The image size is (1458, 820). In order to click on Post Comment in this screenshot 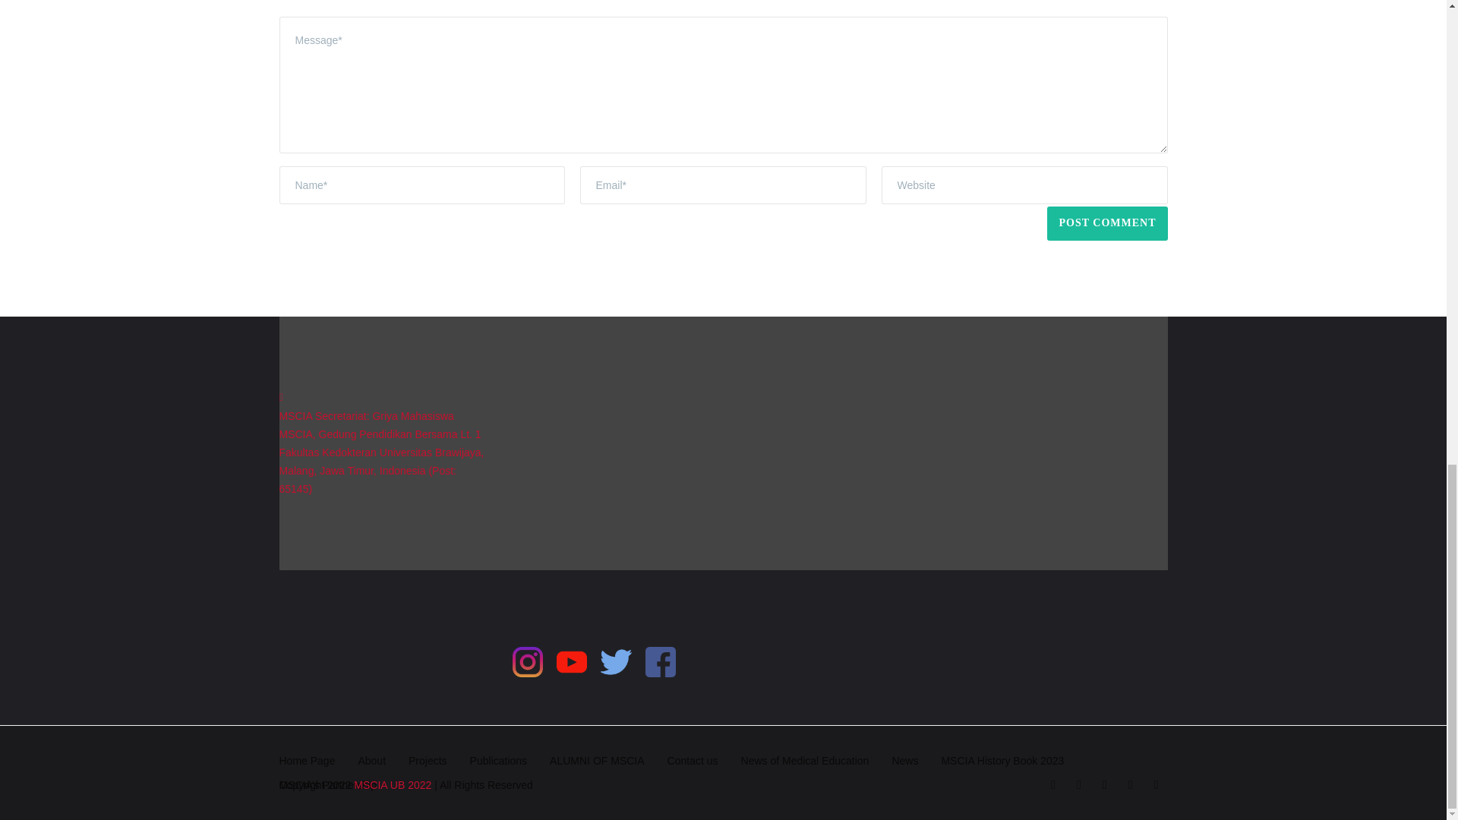, I will do `click(1107, 223)`.